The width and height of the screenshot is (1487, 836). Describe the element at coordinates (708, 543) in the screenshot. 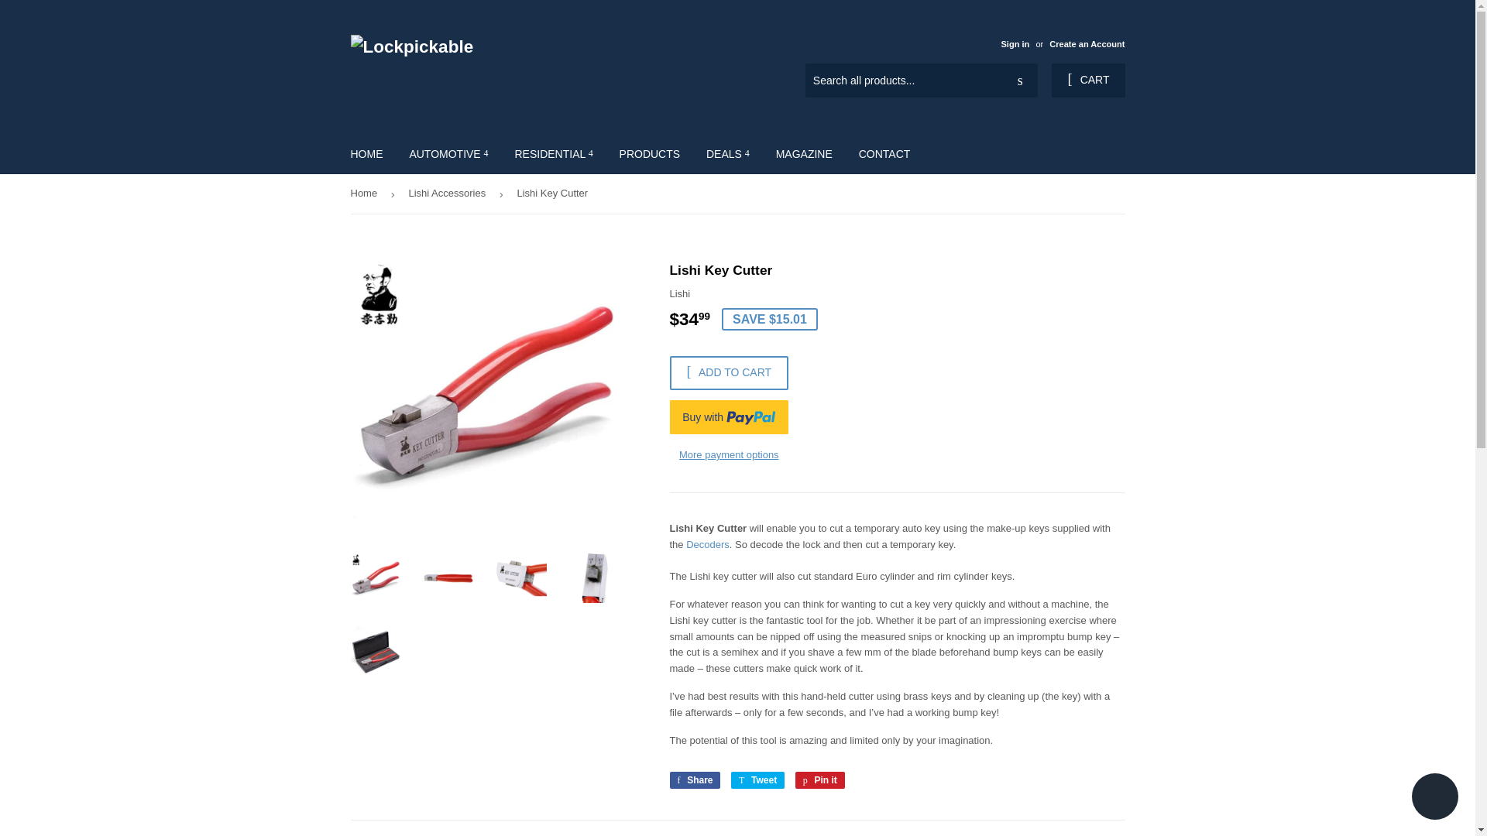

I see `Classic Lishi` at that location.